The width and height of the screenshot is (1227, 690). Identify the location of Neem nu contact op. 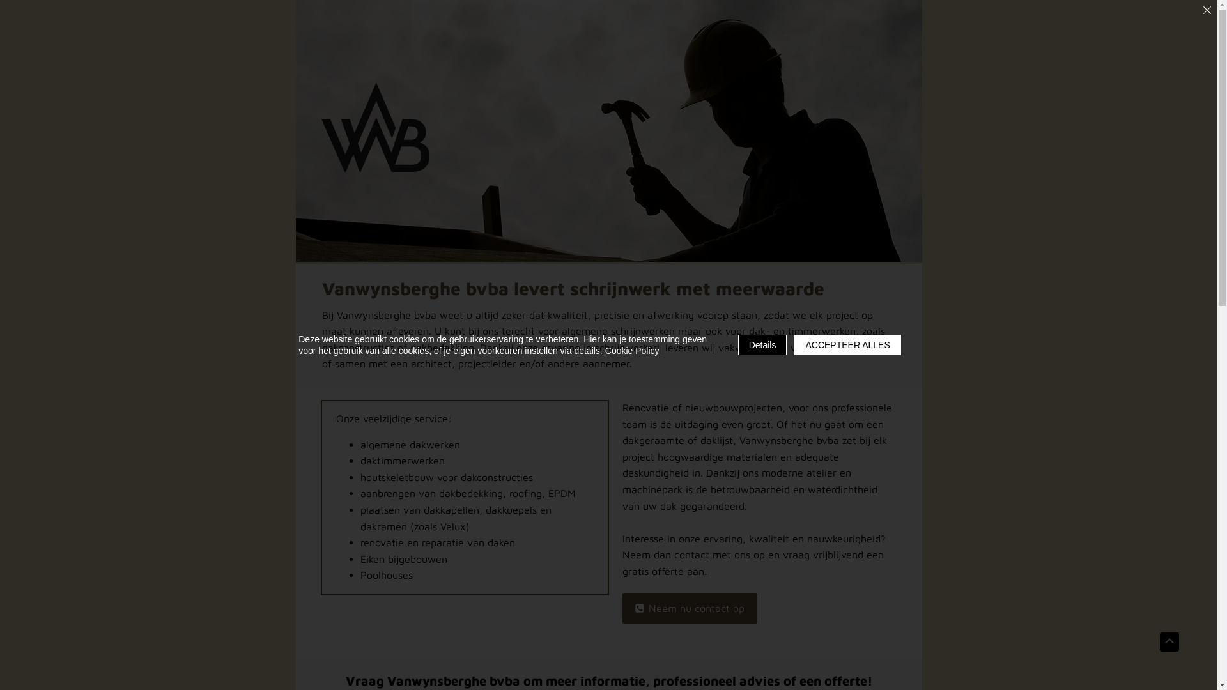
(690, 608).